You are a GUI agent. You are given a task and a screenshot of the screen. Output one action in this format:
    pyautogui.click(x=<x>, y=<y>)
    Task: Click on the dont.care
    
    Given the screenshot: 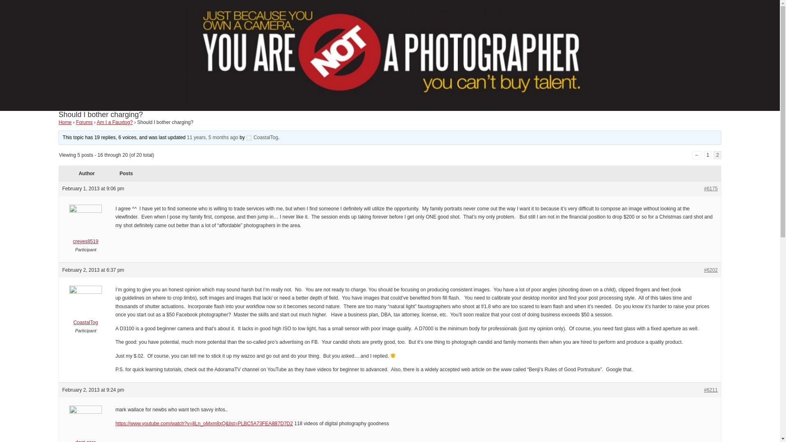 What is the action you would take?
    pyautogui.click(x=85, y=426)
    